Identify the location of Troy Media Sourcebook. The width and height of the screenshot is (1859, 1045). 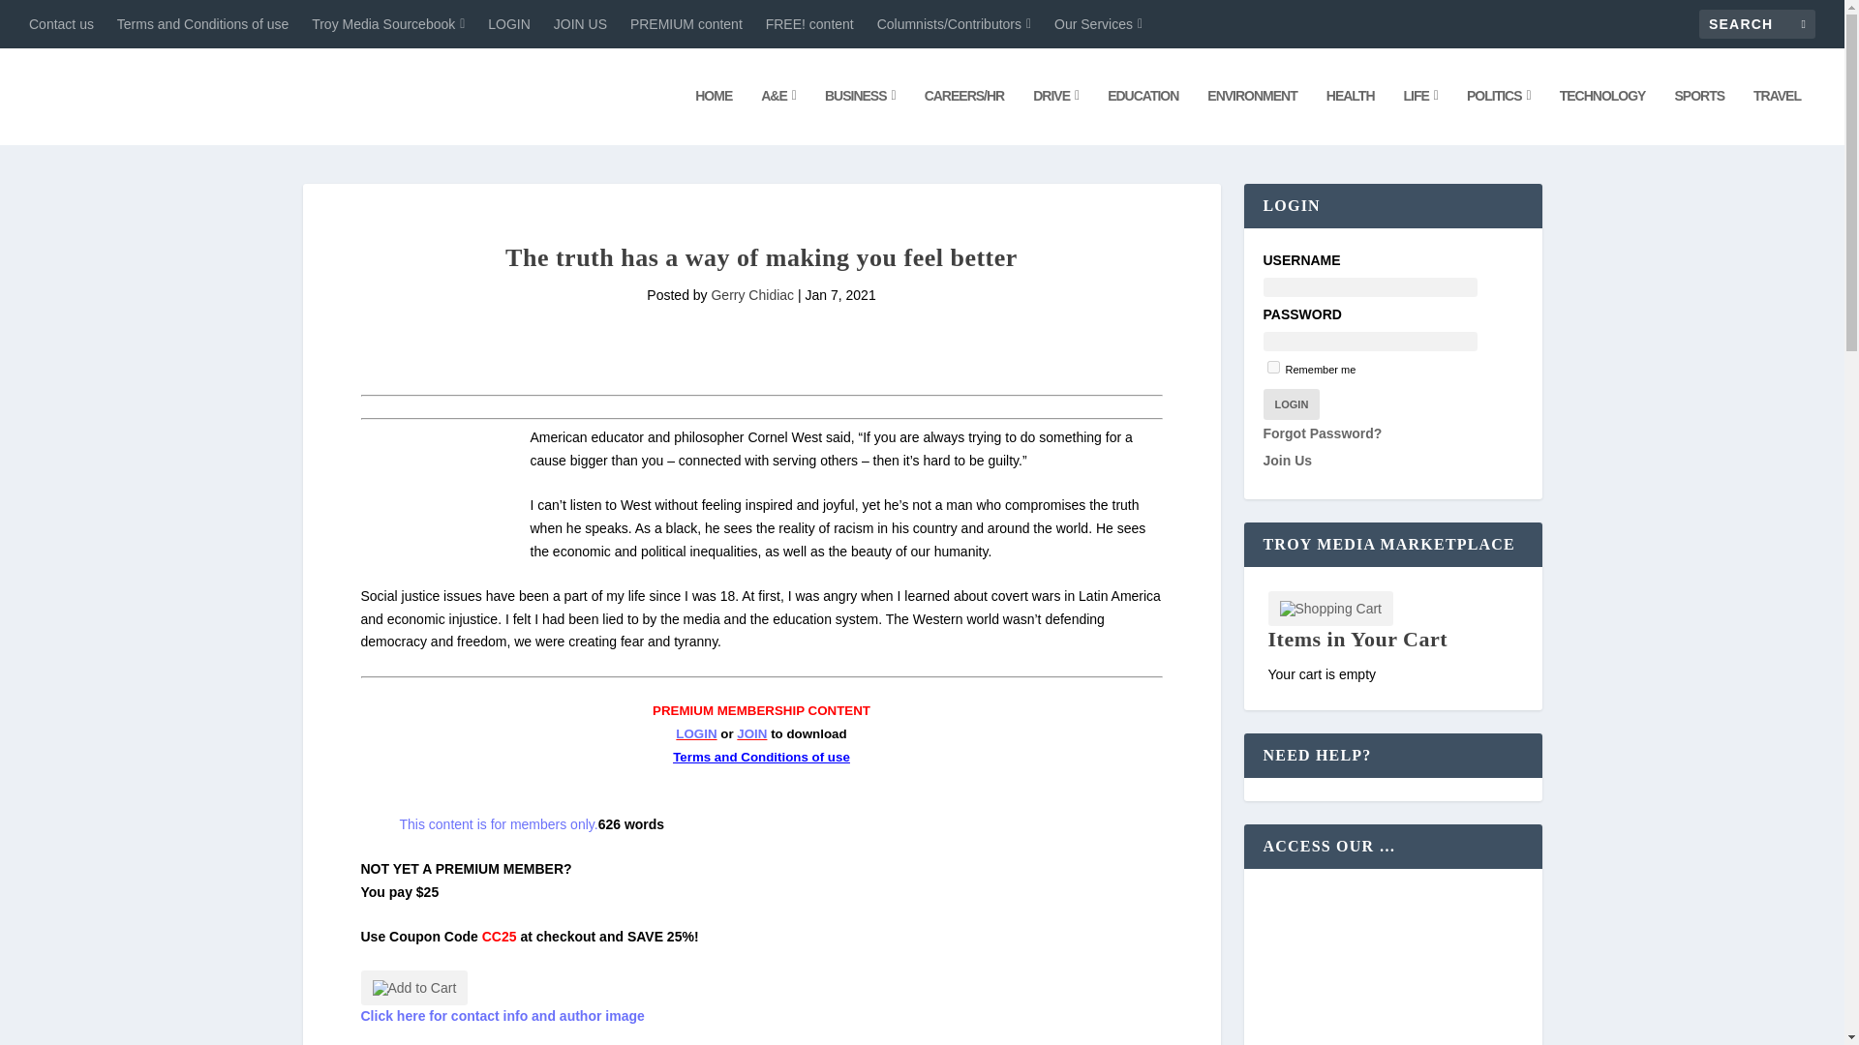
(388, 23).